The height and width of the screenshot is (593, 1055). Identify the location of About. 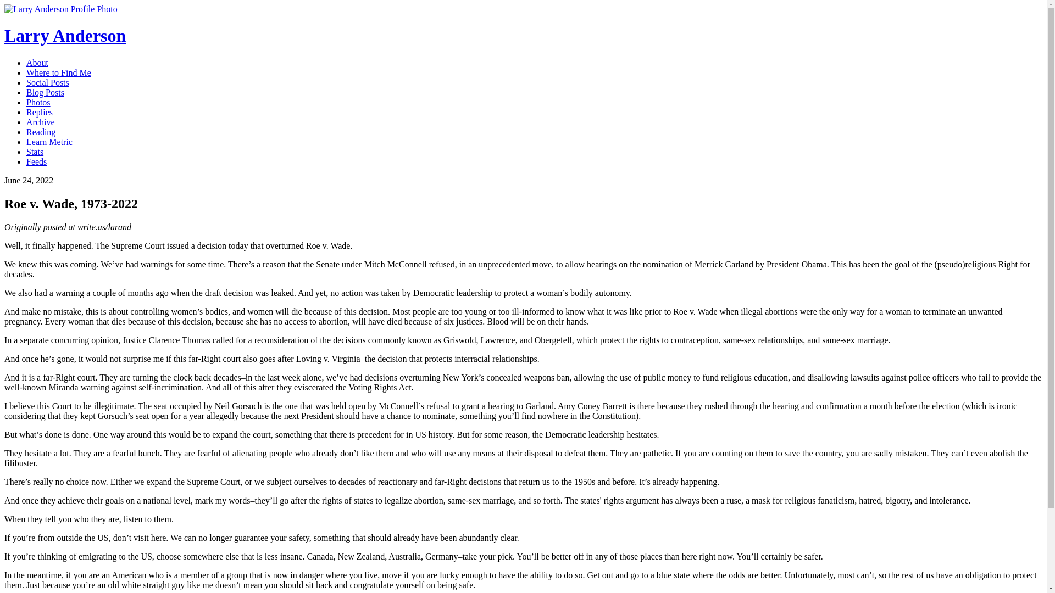
(37, 63).